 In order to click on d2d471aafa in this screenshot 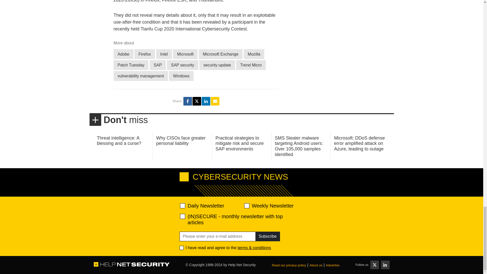, I will do `click(246, 205)`.